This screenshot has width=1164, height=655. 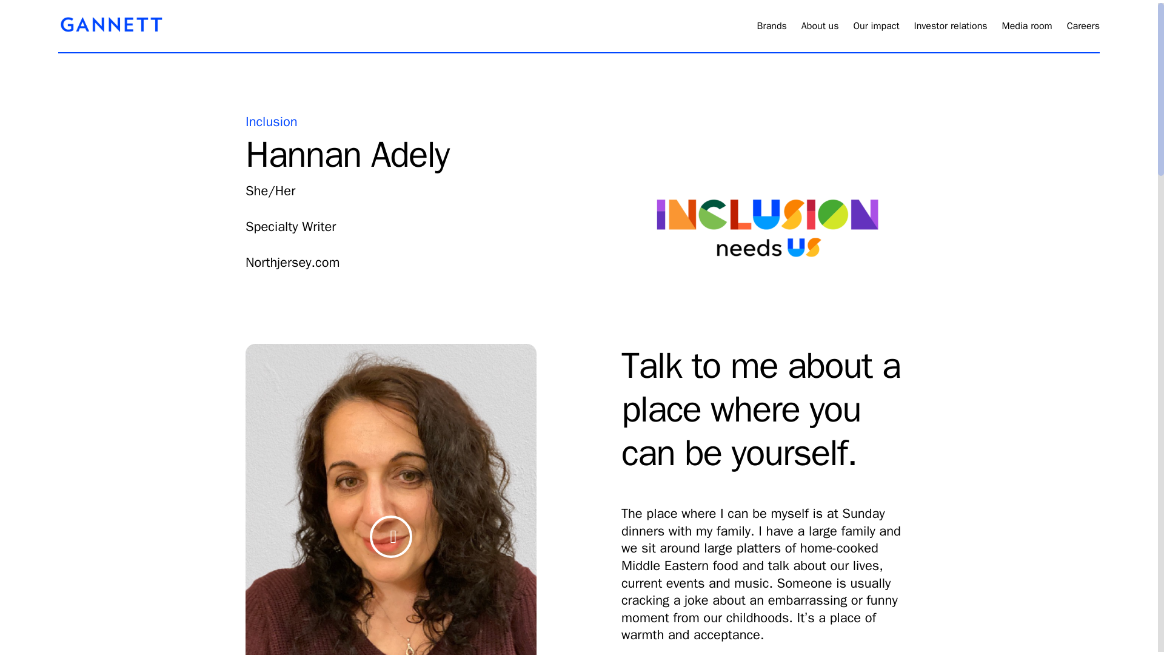 I want to click on Our impact, so click(x=875, y=33).